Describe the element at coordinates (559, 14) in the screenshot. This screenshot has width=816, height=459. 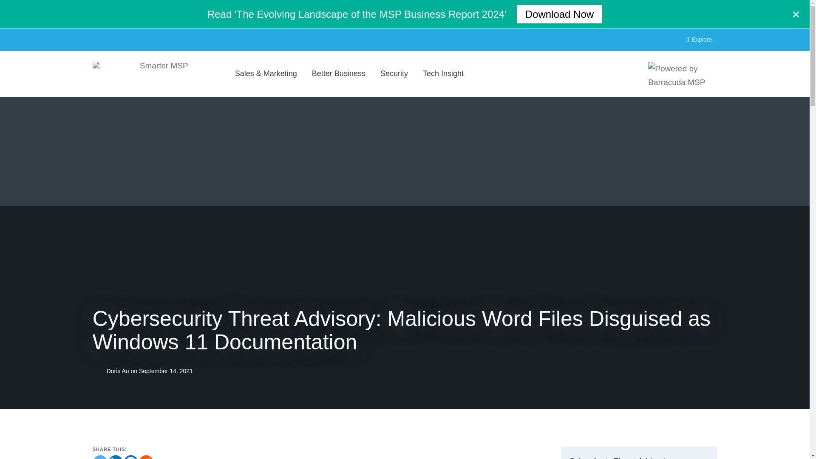
I see `Download Now` at that location.